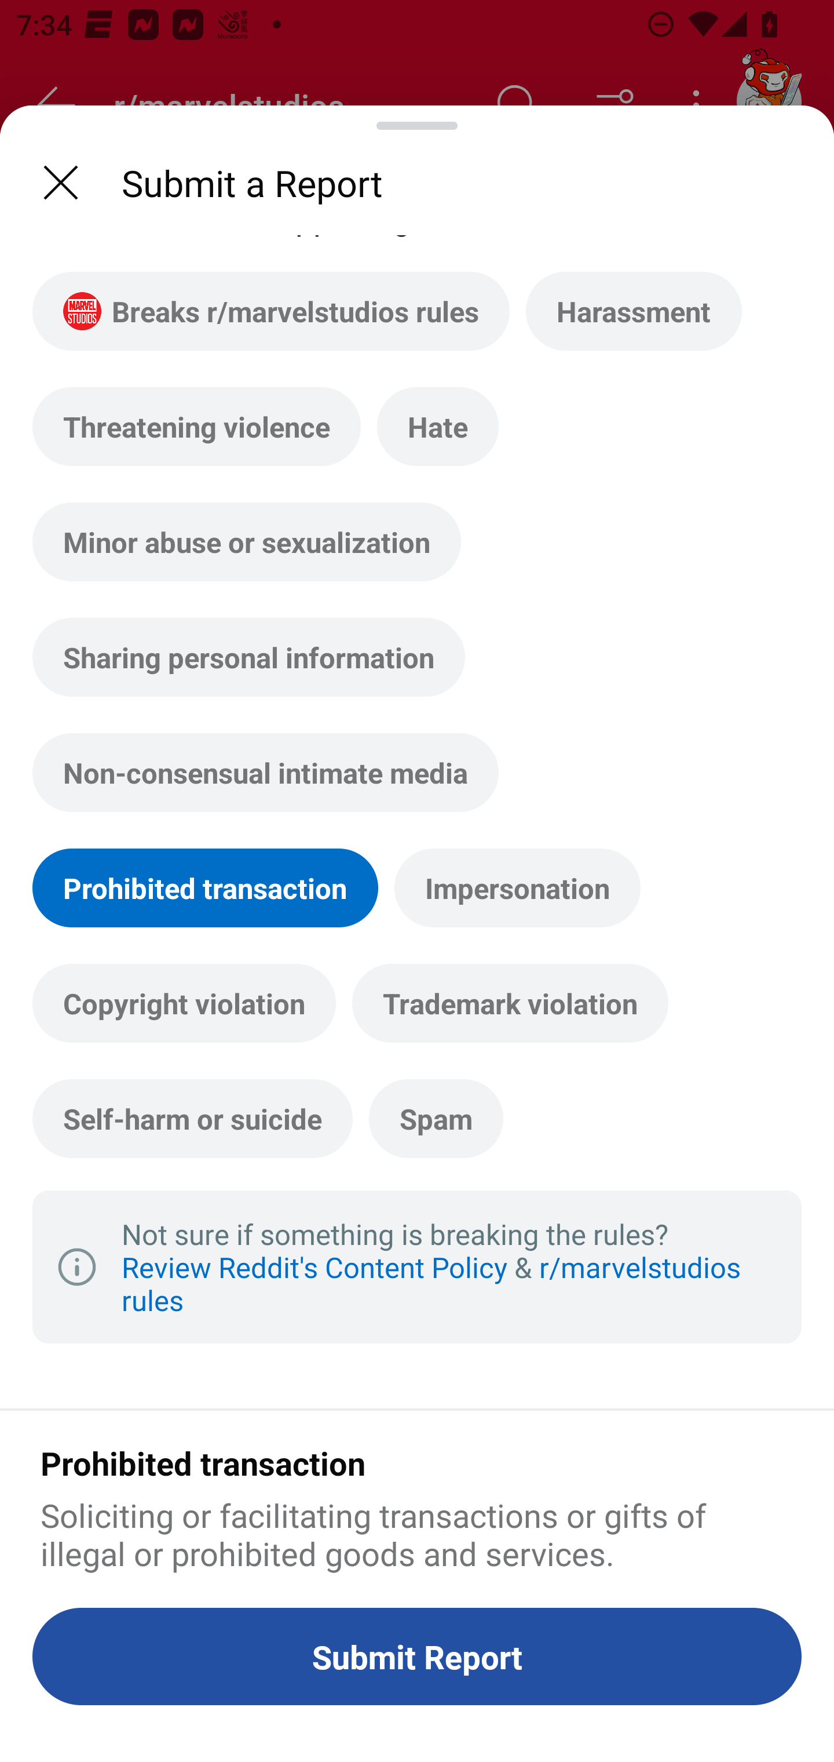  I want to click on Copyright violation, so click(184, 1003).